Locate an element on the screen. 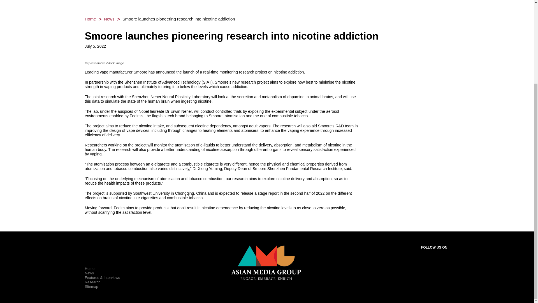  Sitemap is located at coordinates (91, 287).